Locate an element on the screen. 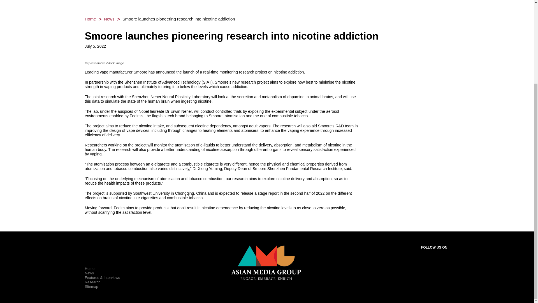  Sitemap is located at coordinates (91, 287).